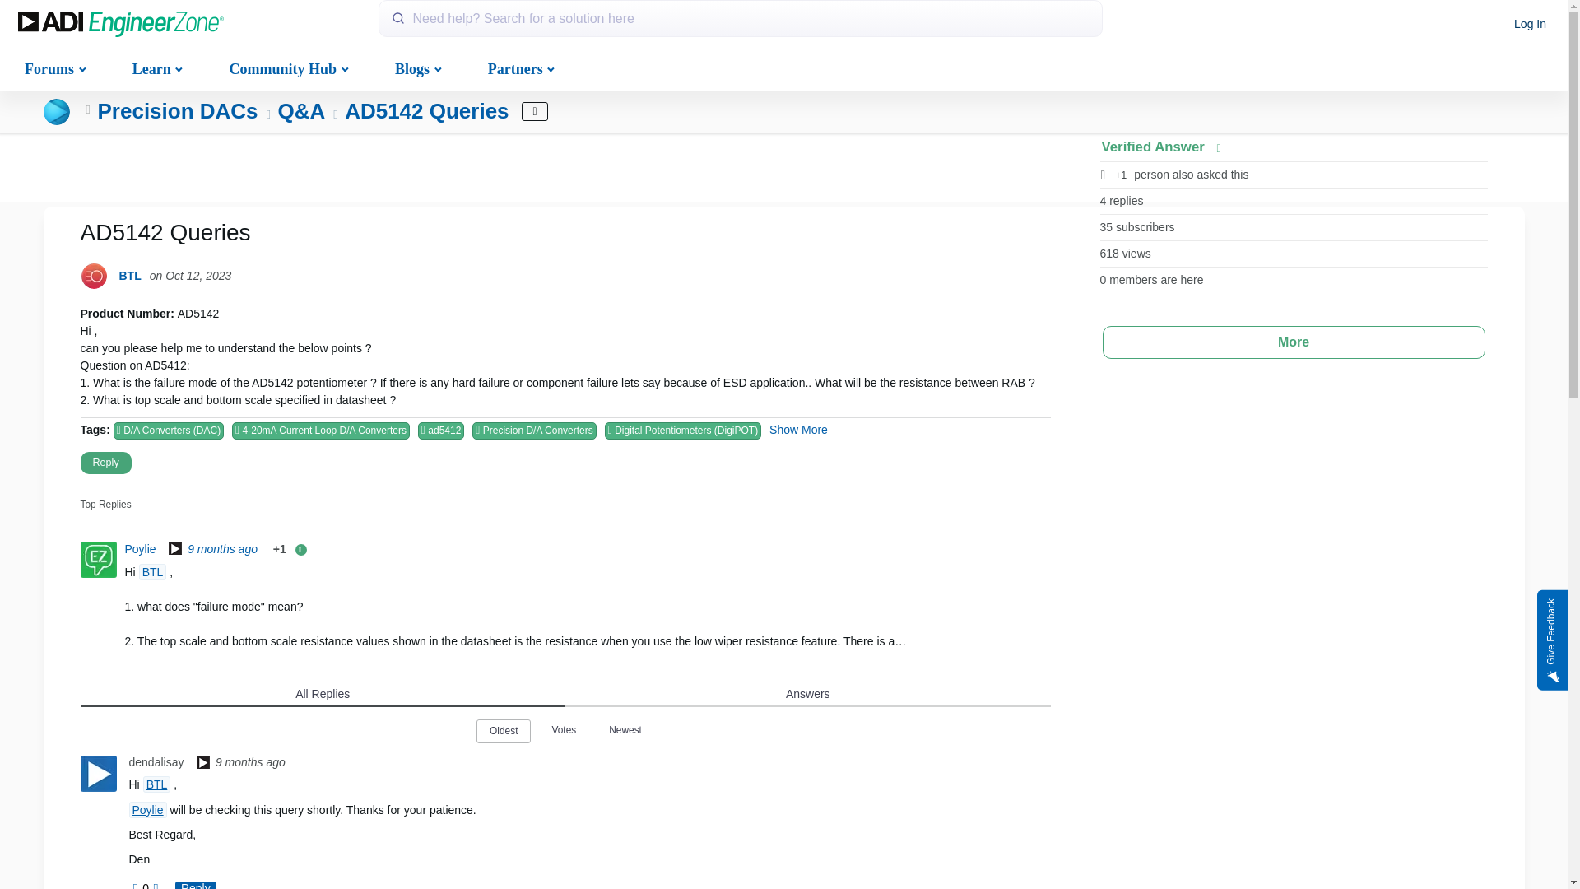  What do you see at coordinates (1530, 25) in the screenshot?
I see `Join or sign in` at bounding box center [1530, 25].